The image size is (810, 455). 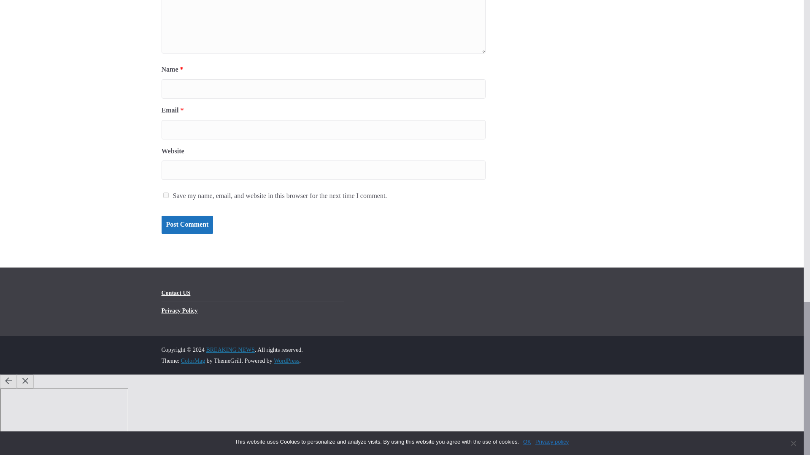 What do you see at coordinates (193, 361) in the screenshot?
I see `ColorMag` at bounding box center [193, 361].